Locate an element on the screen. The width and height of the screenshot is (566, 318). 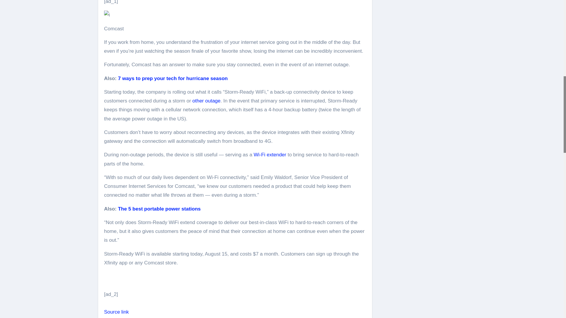
7 ways to prep your tech for hurricane season is located at coordinates (172, 78).